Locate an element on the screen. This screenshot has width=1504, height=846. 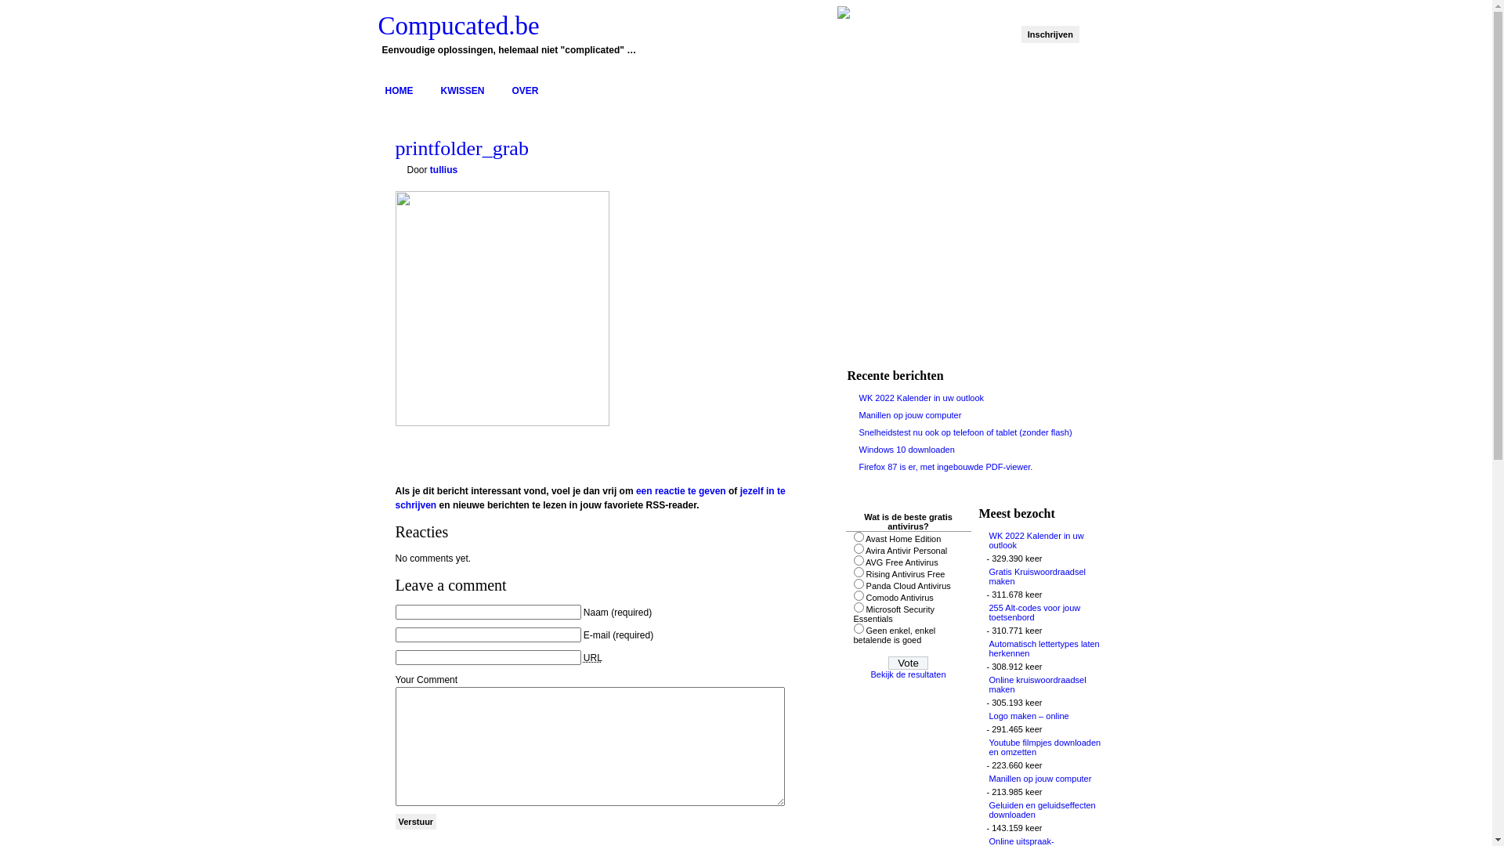
   Vote    is located at coordinates (909, 663).